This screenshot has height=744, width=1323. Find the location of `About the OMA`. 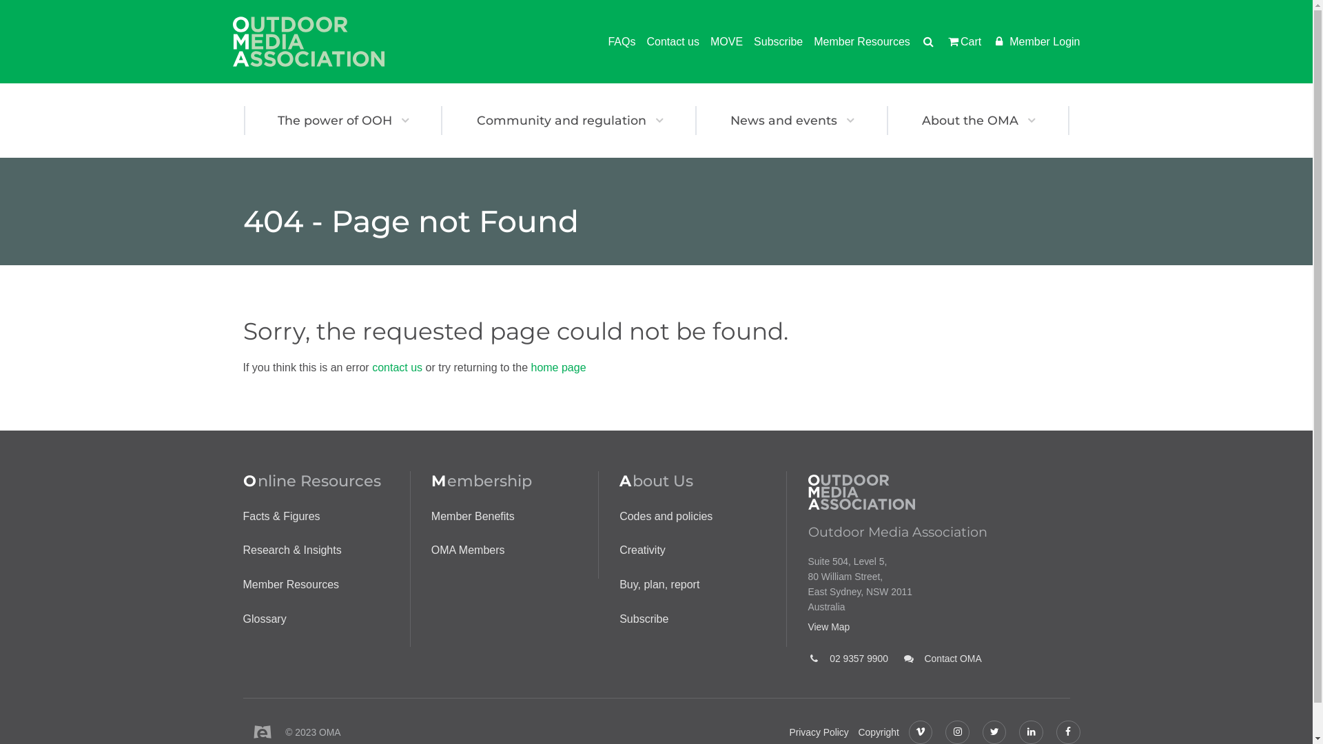

About the OMA is located at coordinates (978, 121).